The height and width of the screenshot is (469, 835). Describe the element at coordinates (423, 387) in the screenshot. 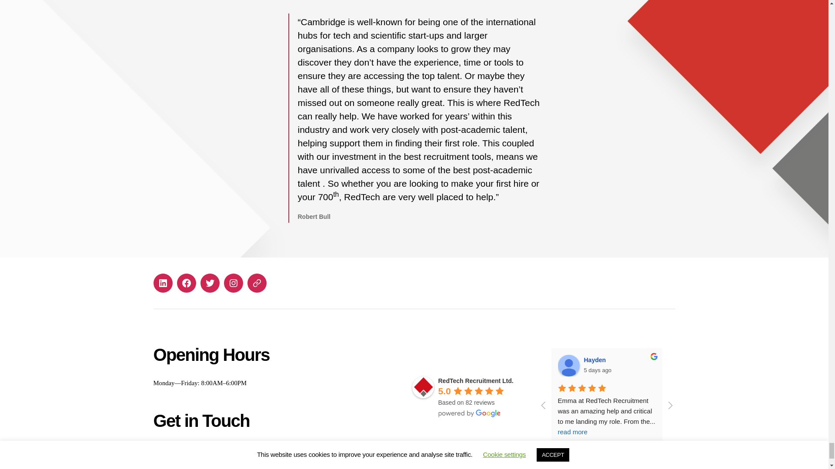

I see `RedTech Recruitment Ltd.` at that location.